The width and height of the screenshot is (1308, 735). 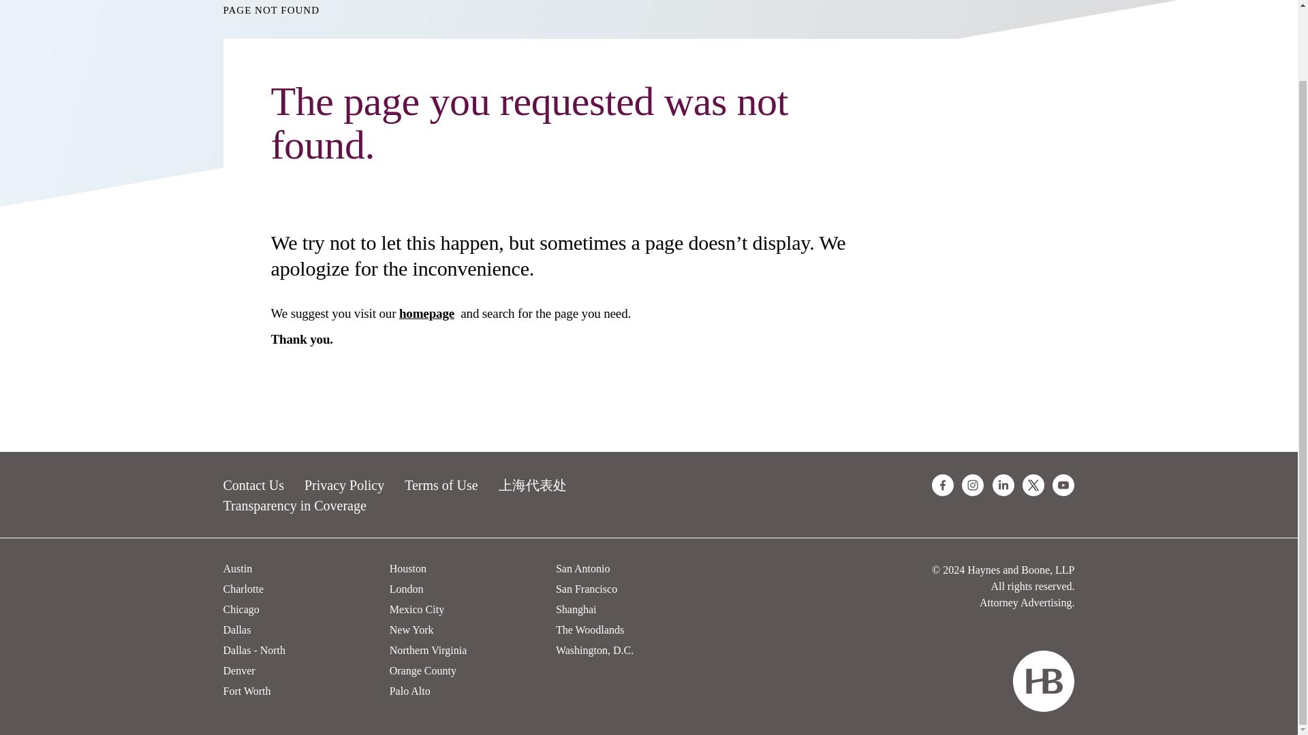 What do you see at coordinates (255, 651) in the screenshot?
I see `Dallas - North` at bounding box center [255, 651].